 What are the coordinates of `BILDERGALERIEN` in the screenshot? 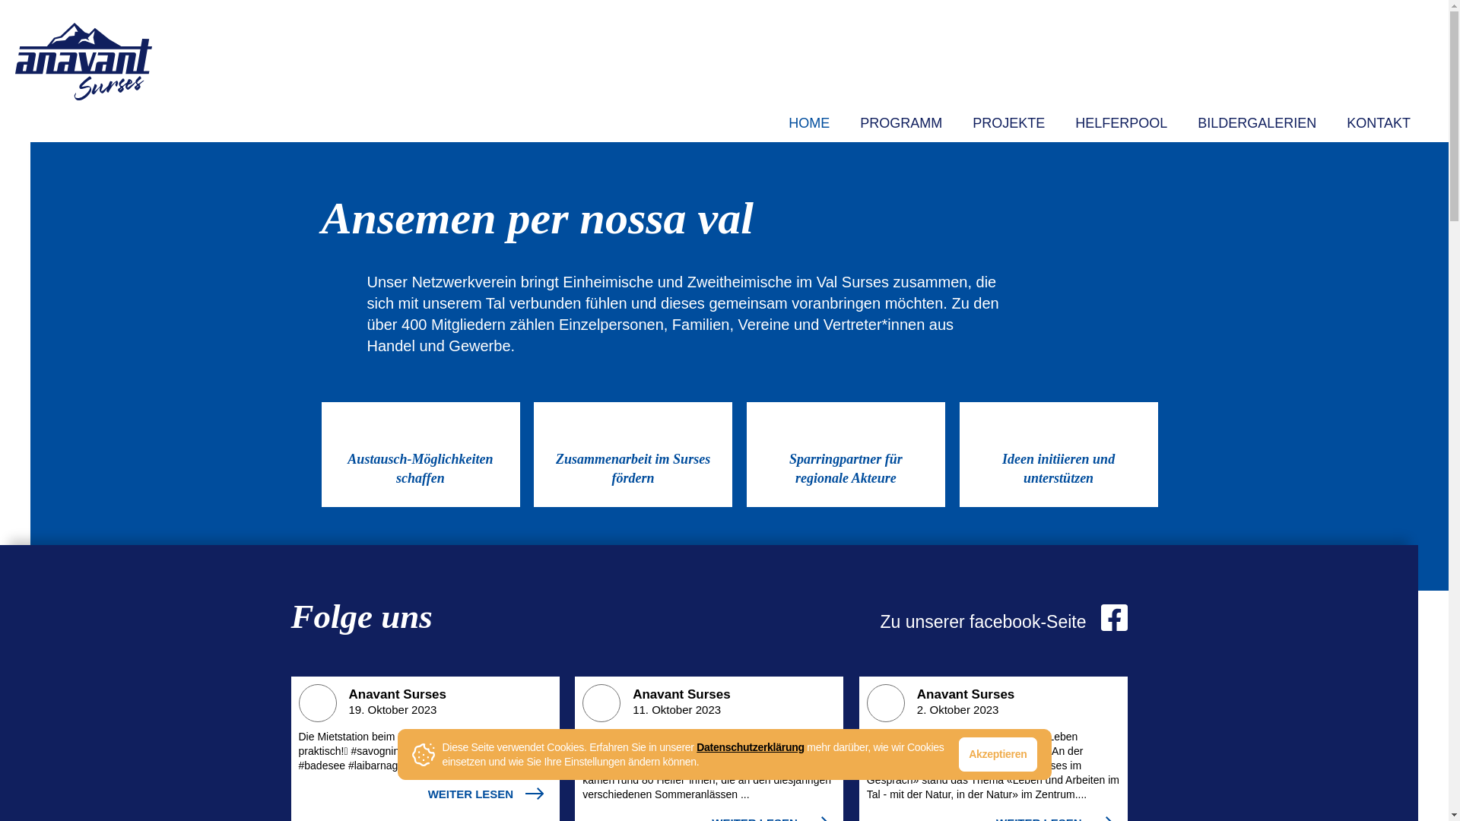 It's located at (1257, 123).